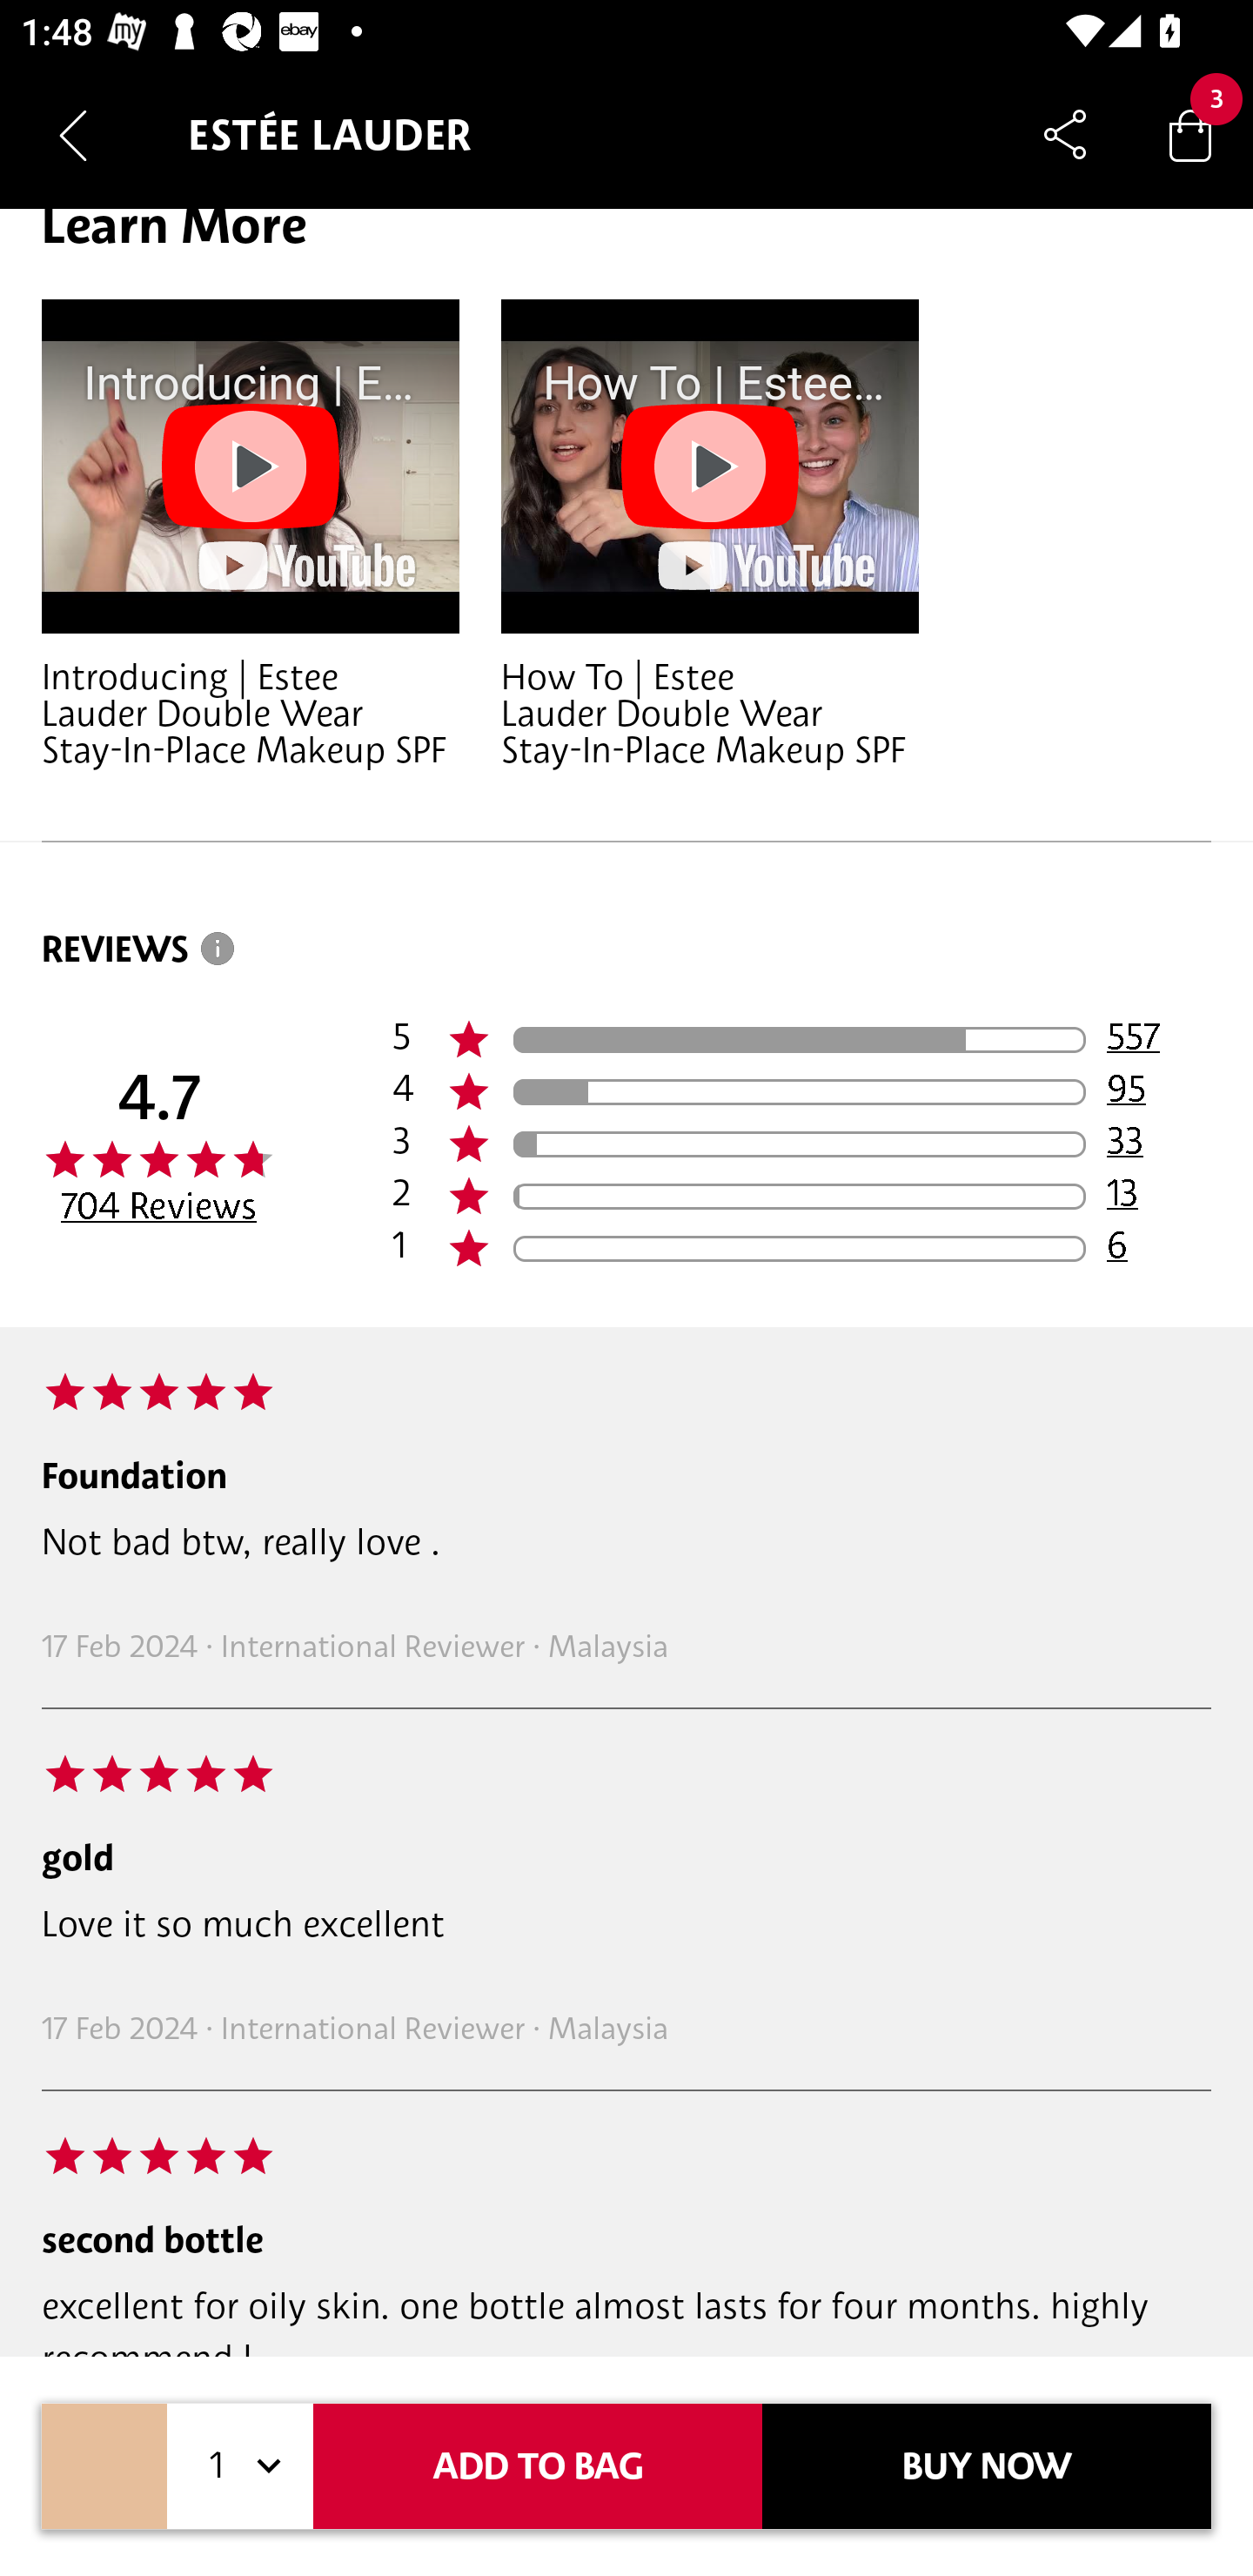 Image resolution: width=1253 pixels, height=2576 pixels. Describe the element at coordinates (73, 135) in the screenshot. I see `Navigate up` at that location.